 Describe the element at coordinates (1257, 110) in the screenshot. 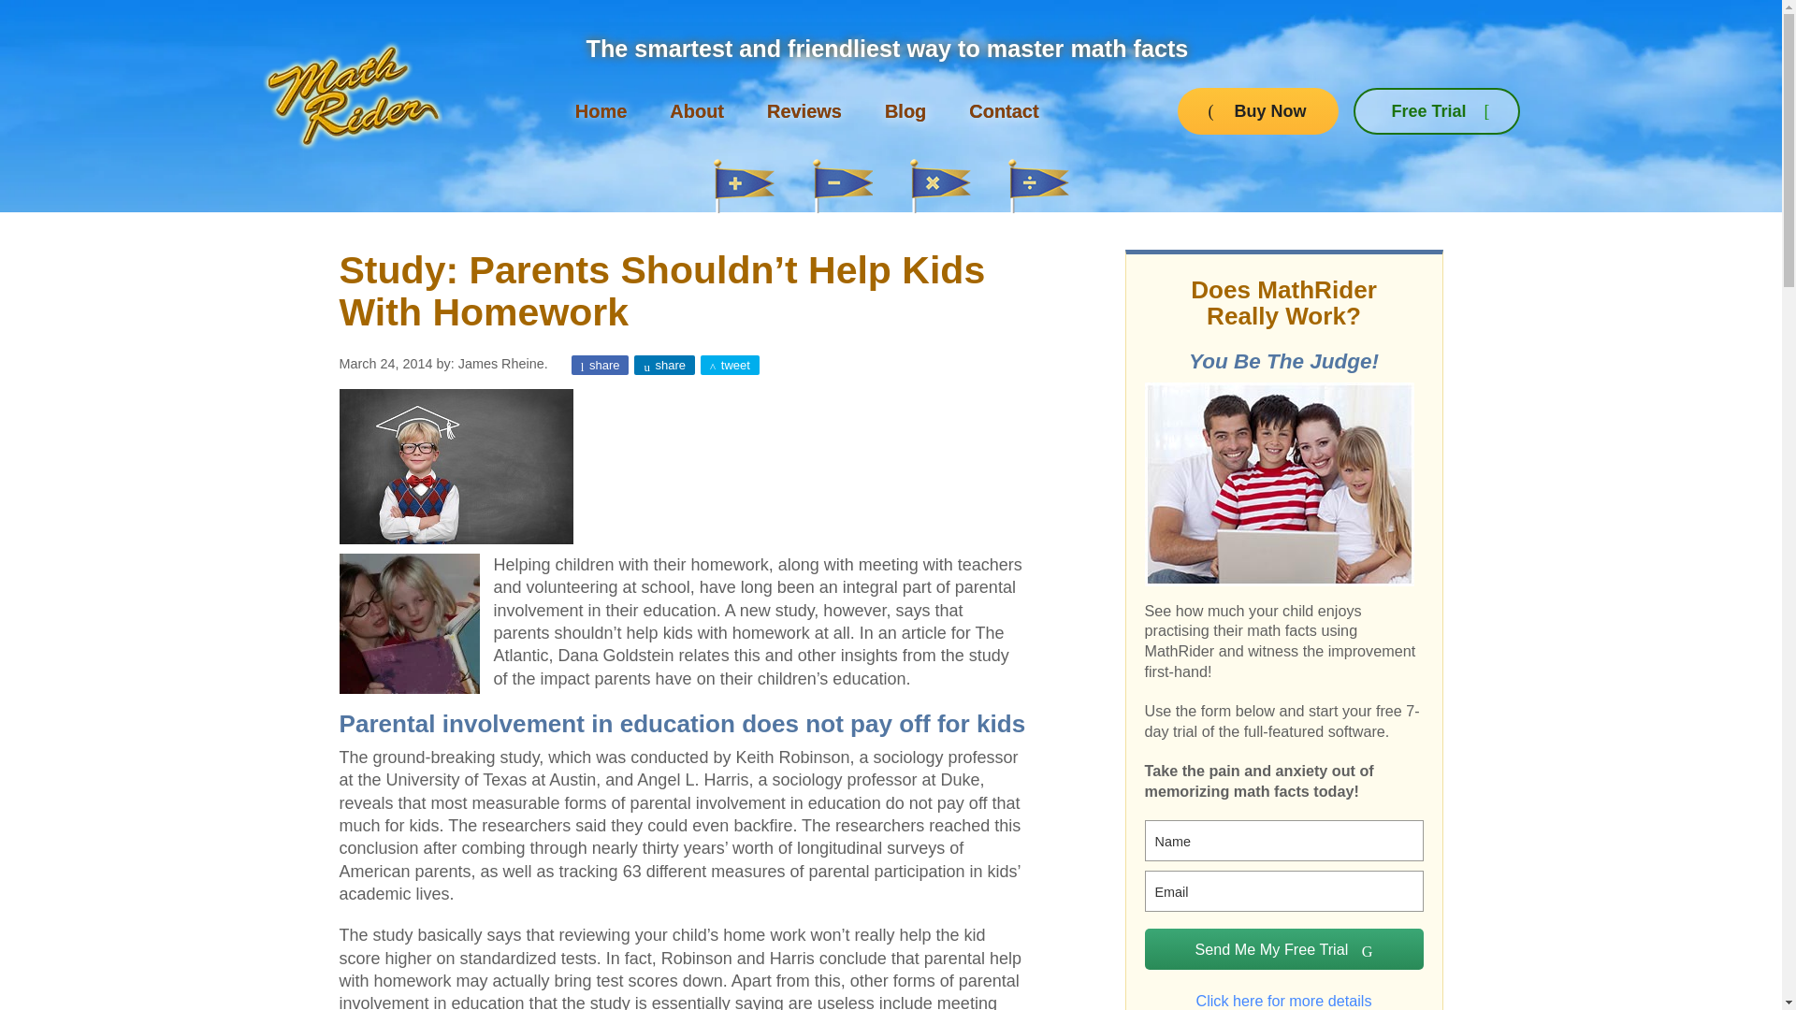

I see `Buy Now` at that location.